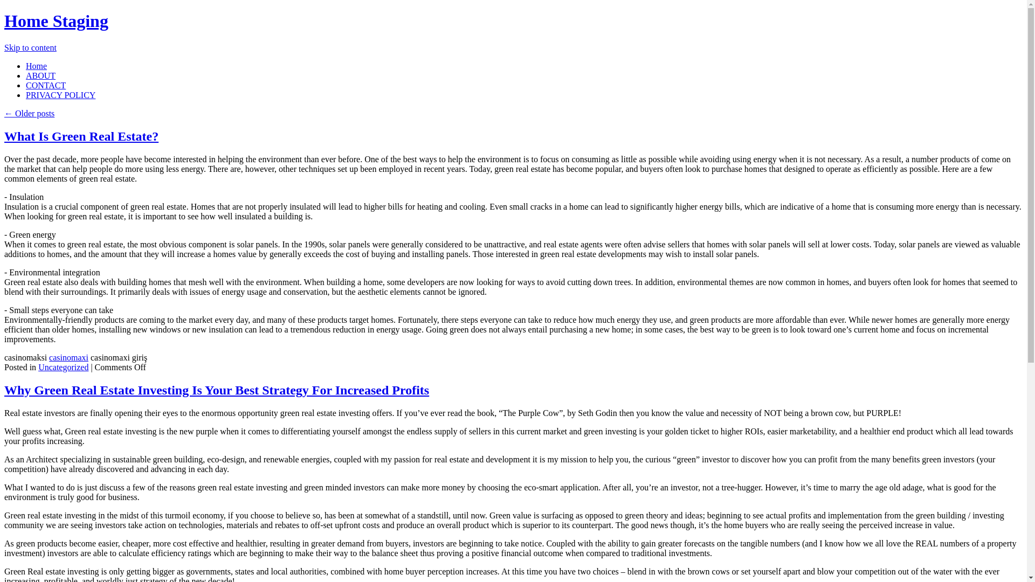 Image resolution: width=1035 pixels, height=582 pixels. Describe the element at coordinates (30, 47) in the screenshot. I see `Skip to content` at that location.